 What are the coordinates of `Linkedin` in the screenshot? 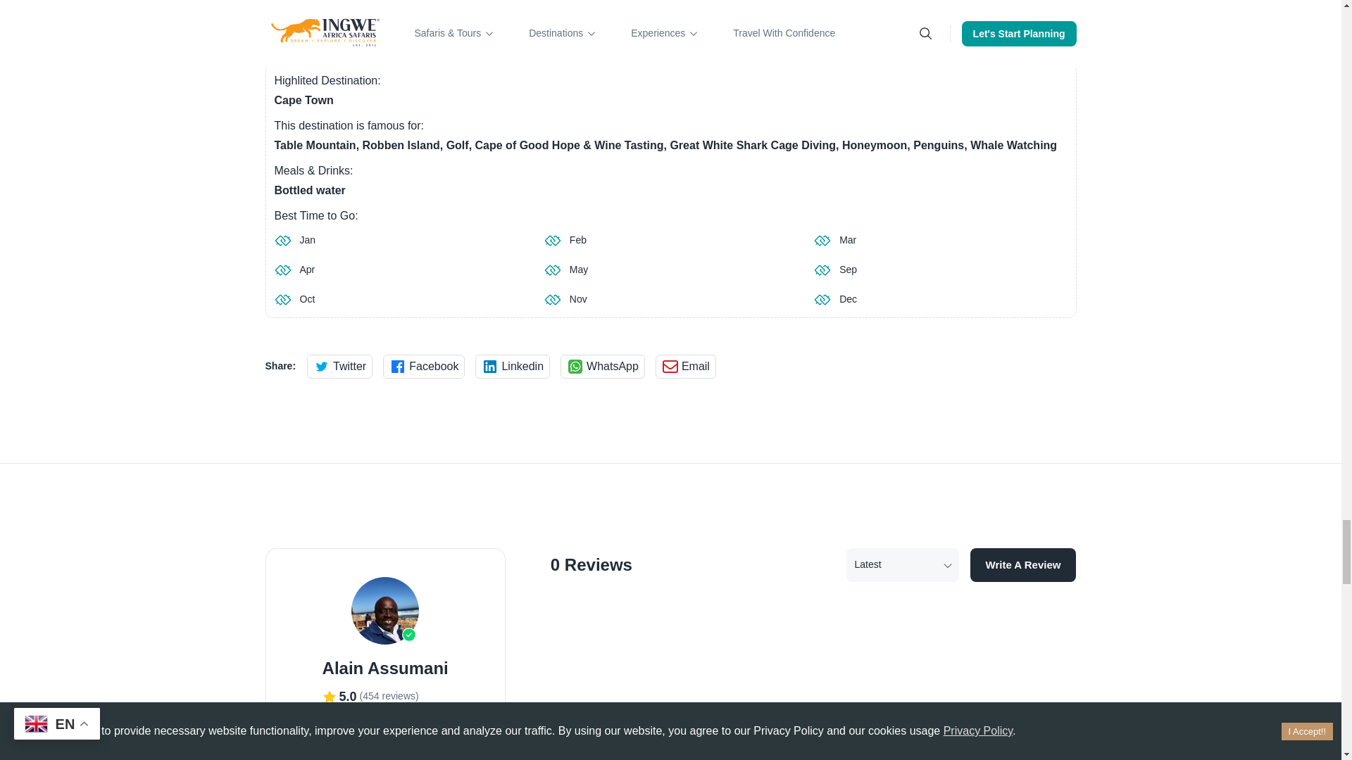 It's located at (513, 366).